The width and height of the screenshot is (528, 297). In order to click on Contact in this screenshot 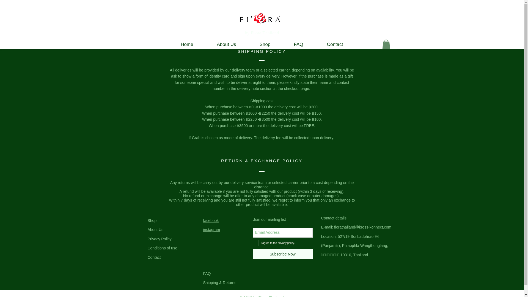, I will do `click(335, 44)`.